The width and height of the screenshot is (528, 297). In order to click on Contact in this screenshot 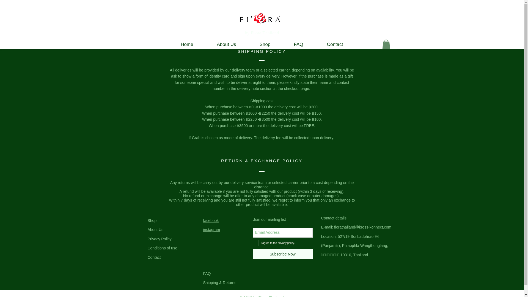, I will do `click(335, 44)`.